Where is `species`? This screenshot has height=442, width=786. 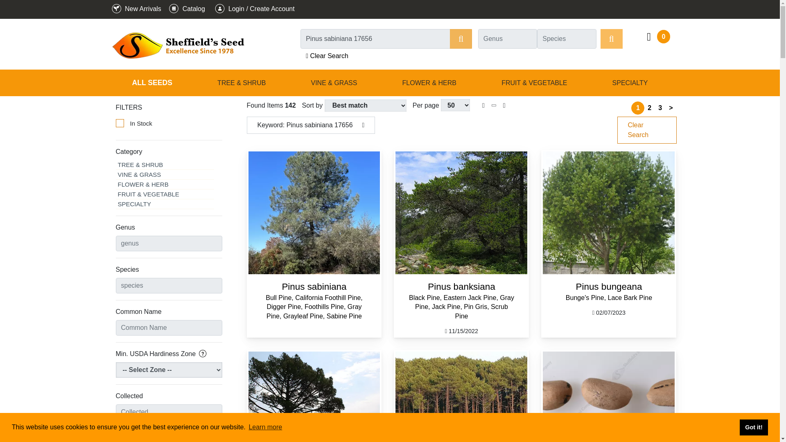
species is located at coordinates (169, 286).